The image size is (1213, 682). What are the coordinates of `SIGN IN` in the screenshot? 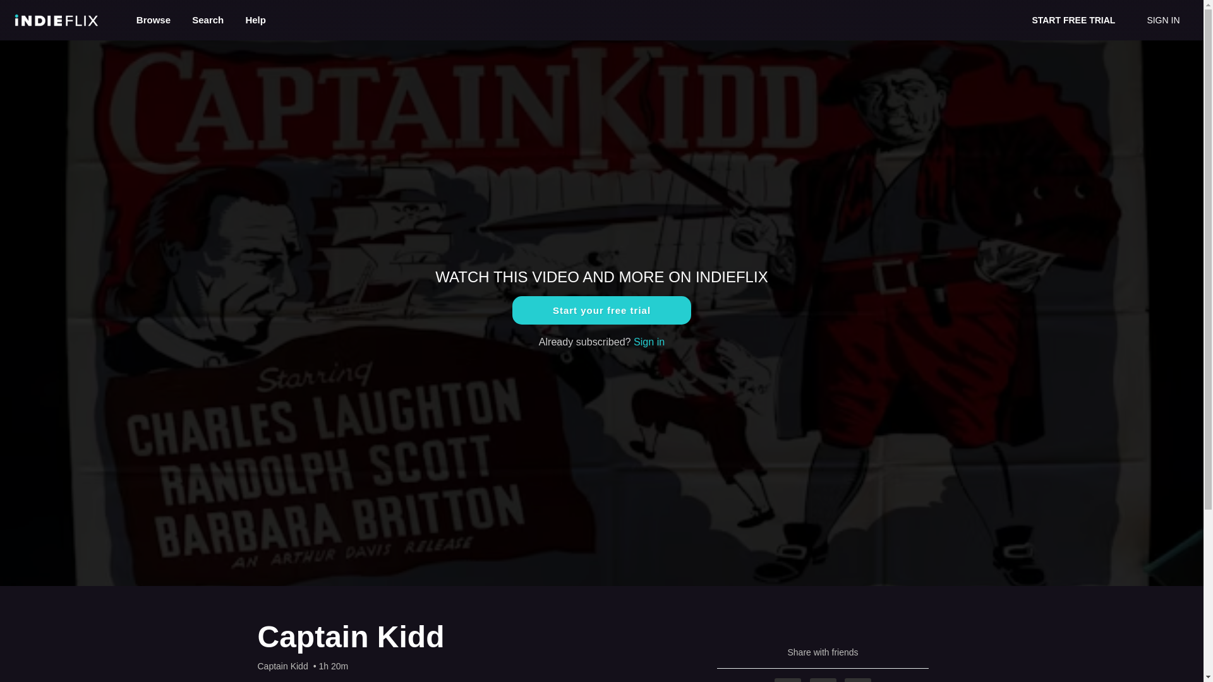 It's located at (1162, 20).